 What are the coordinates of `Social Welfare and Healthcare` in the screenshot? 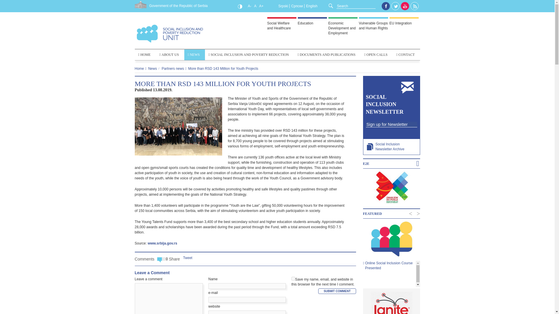 It's located at (279, 26).